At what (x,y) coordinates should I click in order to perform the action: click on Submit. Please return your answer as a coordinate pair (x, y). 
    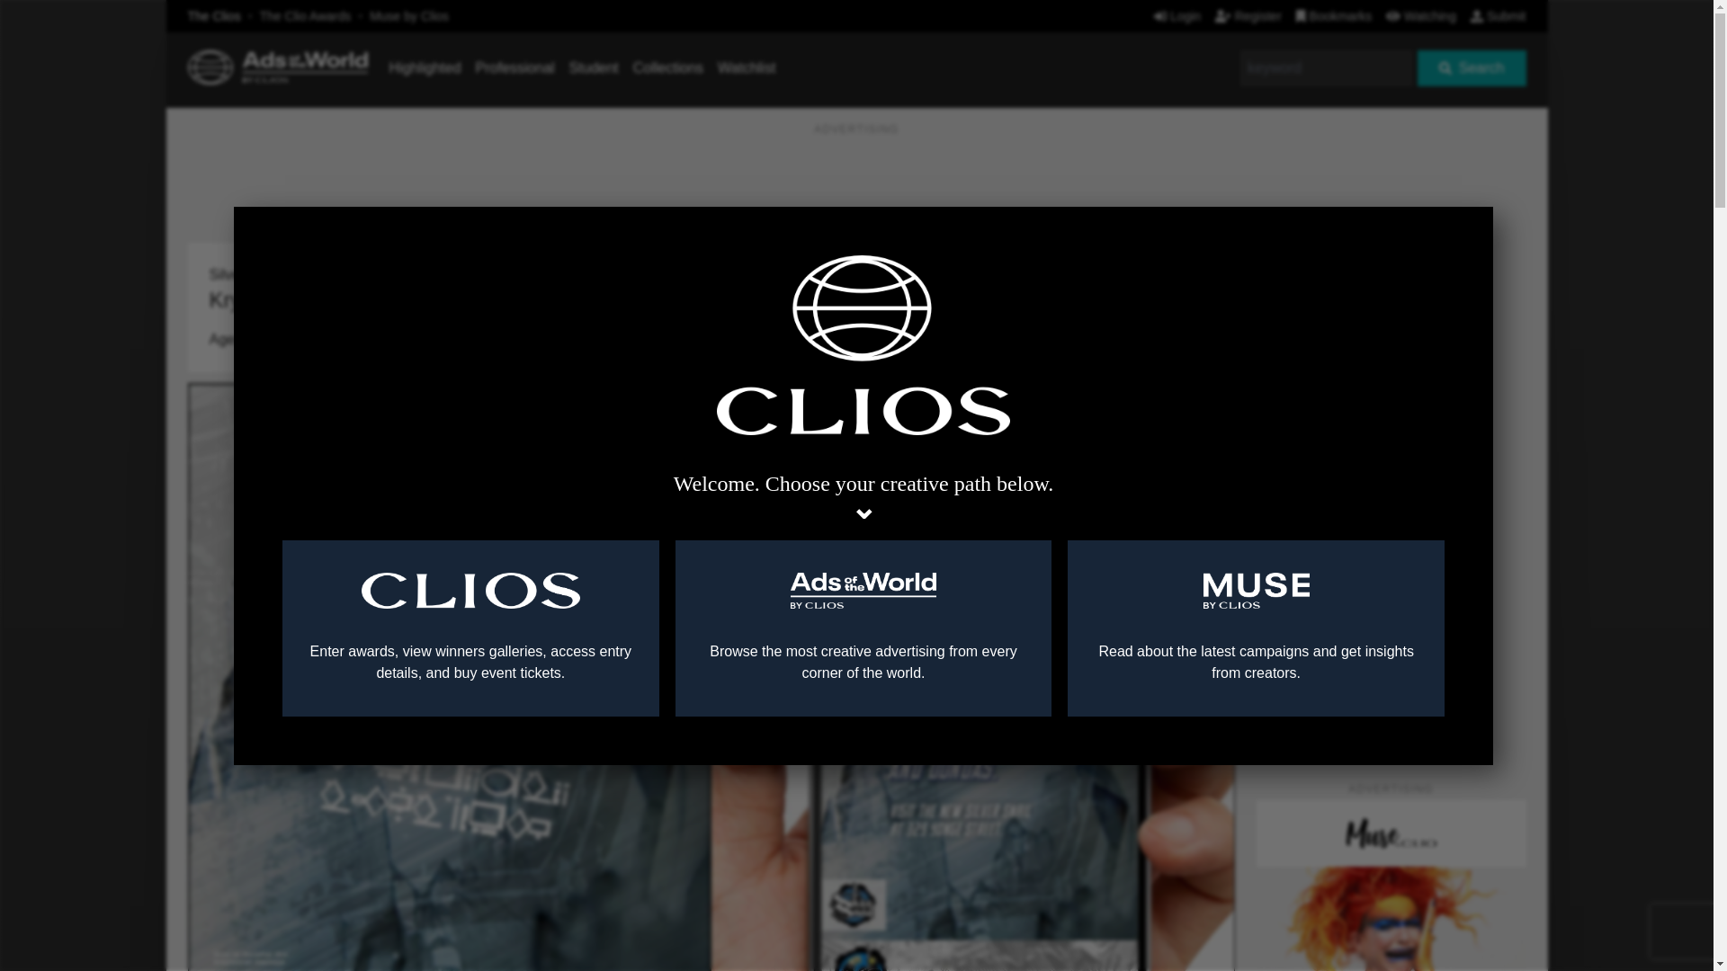
    Looking at the image, I should click on (1499, 15).